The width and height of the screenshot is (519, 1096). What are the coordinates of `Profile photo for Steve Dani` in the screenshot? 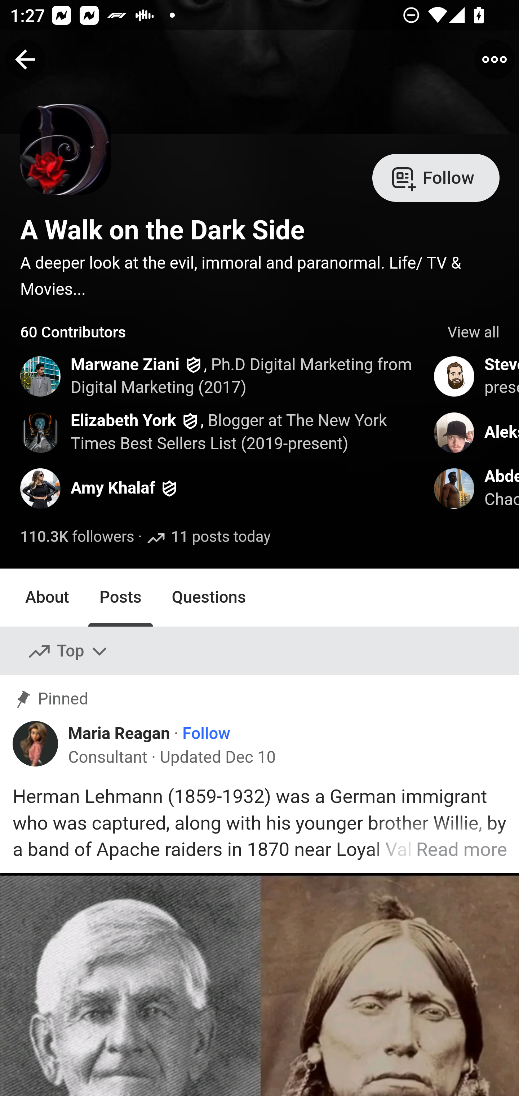 It's located at (454, 376).